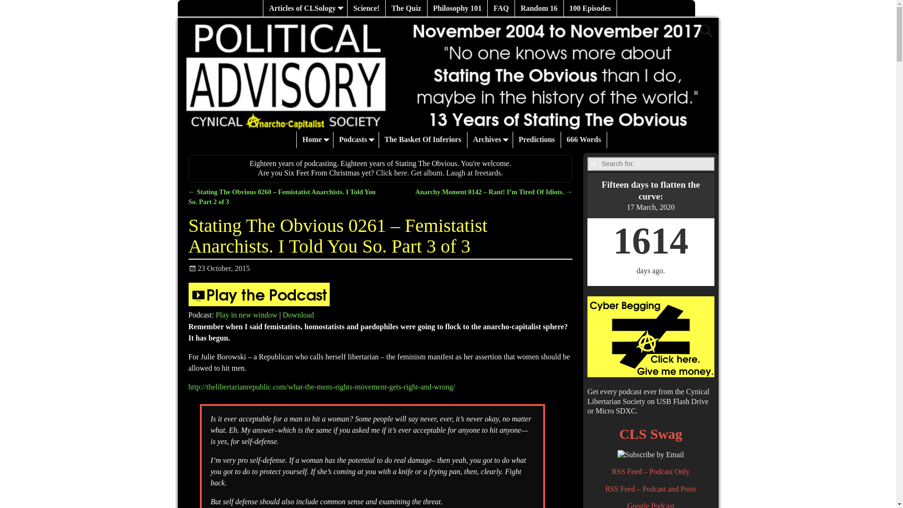 The height and width of the screenshot is (508, 903). Describe the element at coordinates (458, 8) in the screenshot. I see `Philosophy 101` at that location.